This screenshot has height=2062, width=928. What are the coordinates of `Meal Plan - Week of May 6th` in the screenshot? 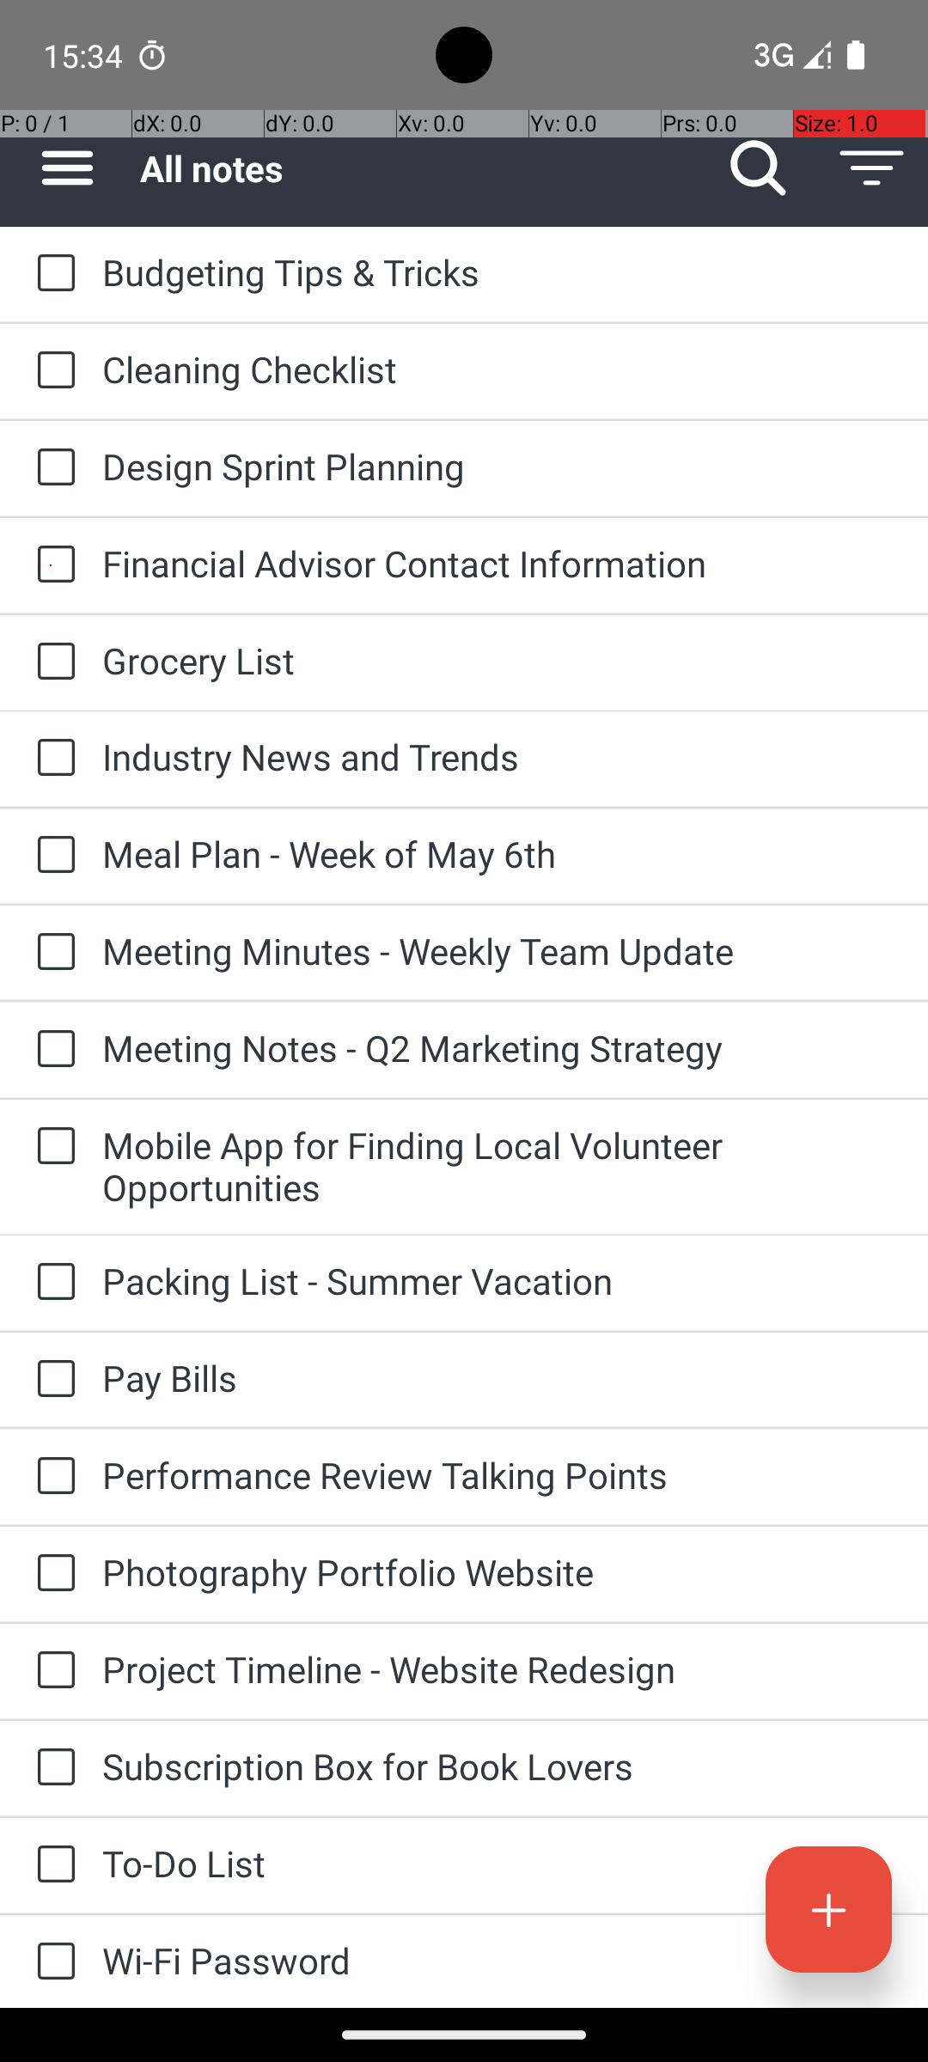 It's located at (498, 854).